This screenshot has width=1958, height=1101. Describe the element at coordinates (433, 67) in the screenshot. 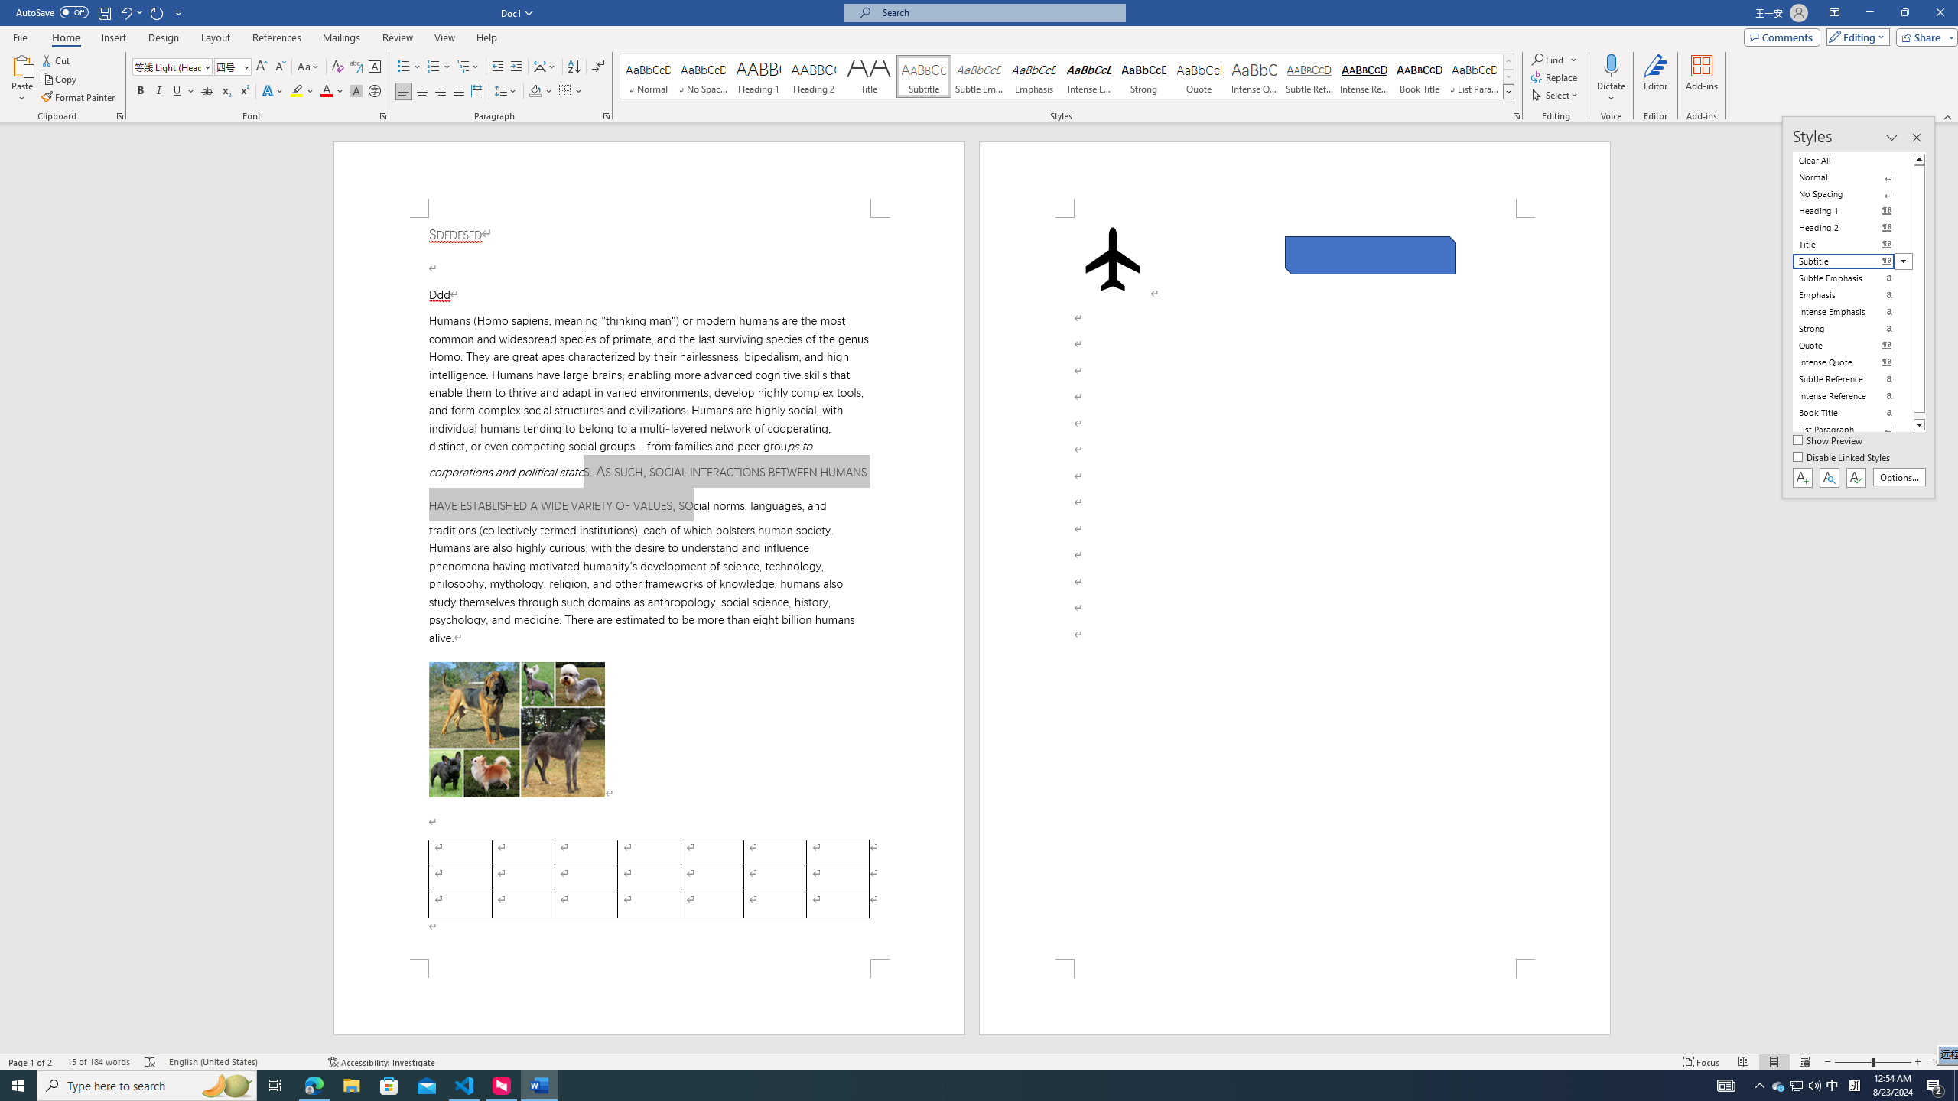

I see `Numbering` at that location.